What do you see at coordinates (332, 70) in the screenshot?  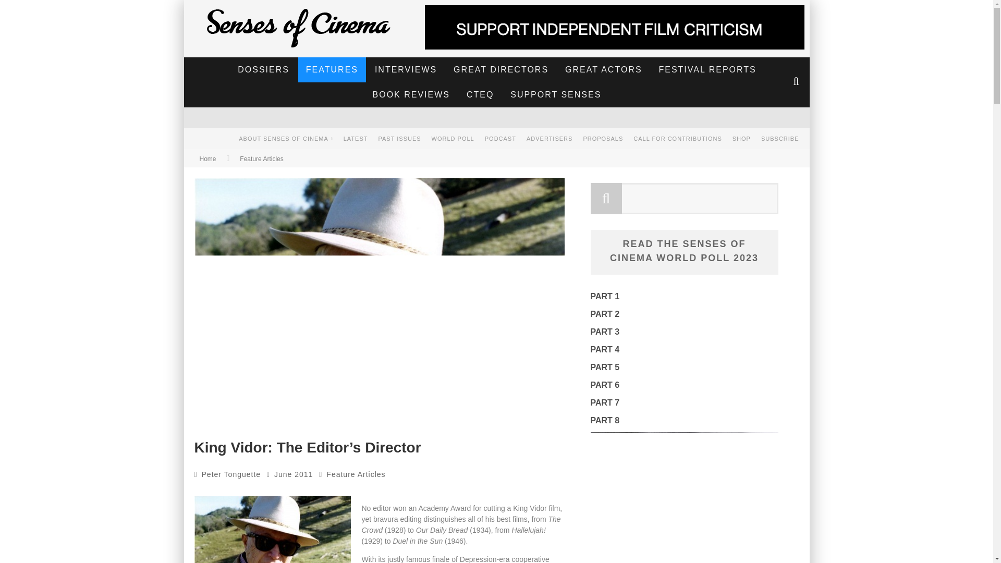 I see `FEATURES` at bounding box center [332, 70].